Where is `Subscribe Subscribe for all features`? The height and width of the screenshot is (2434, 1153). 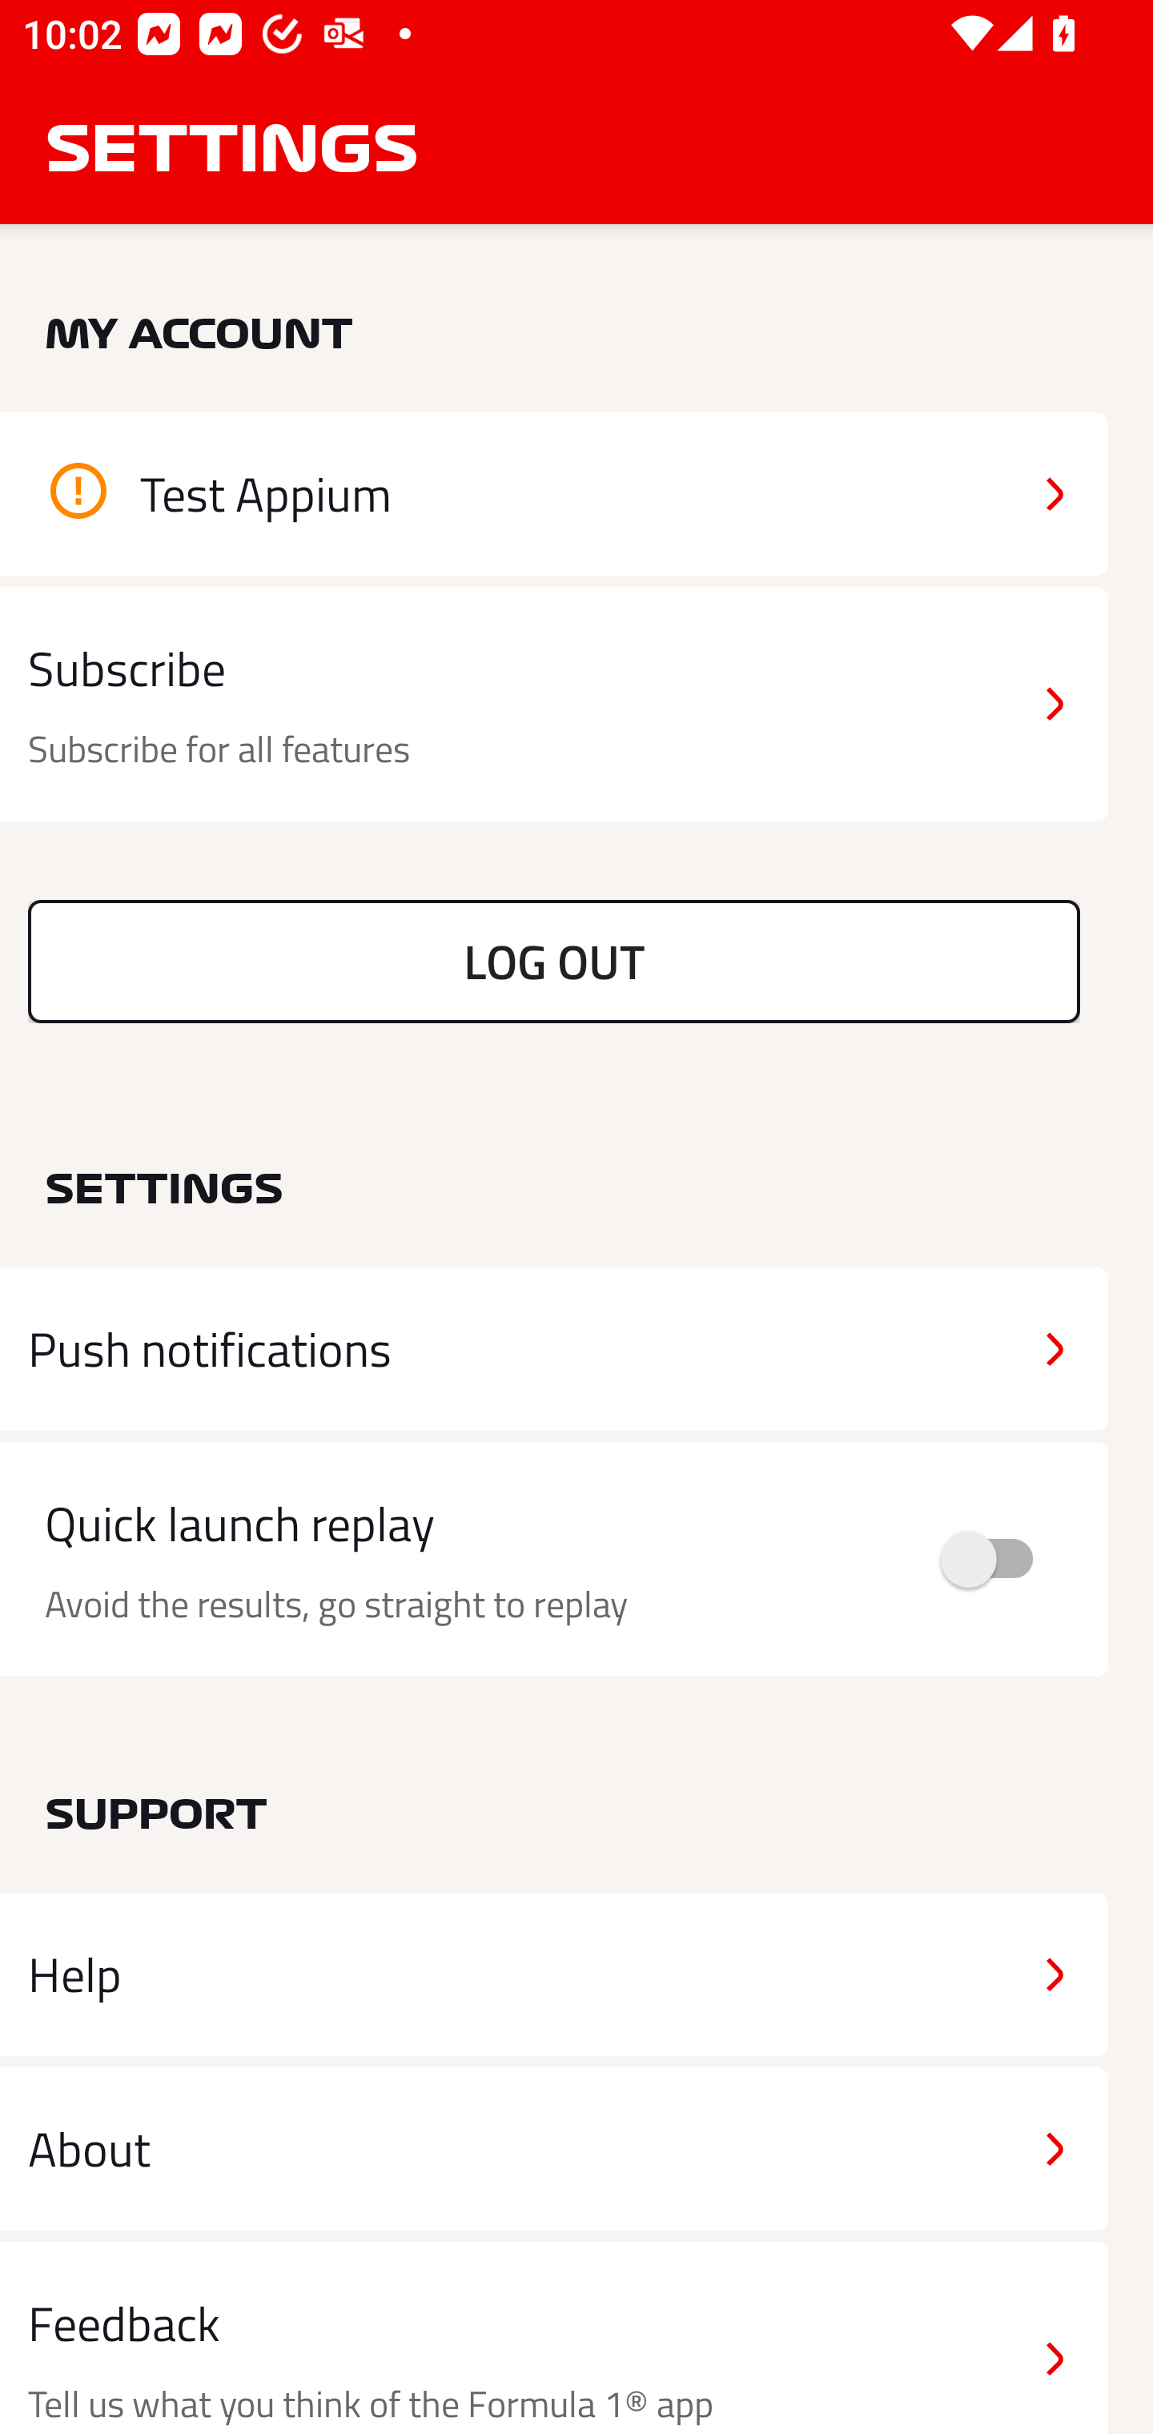
Subscribe Subscribe for all features is located at coordinates (554, 705).